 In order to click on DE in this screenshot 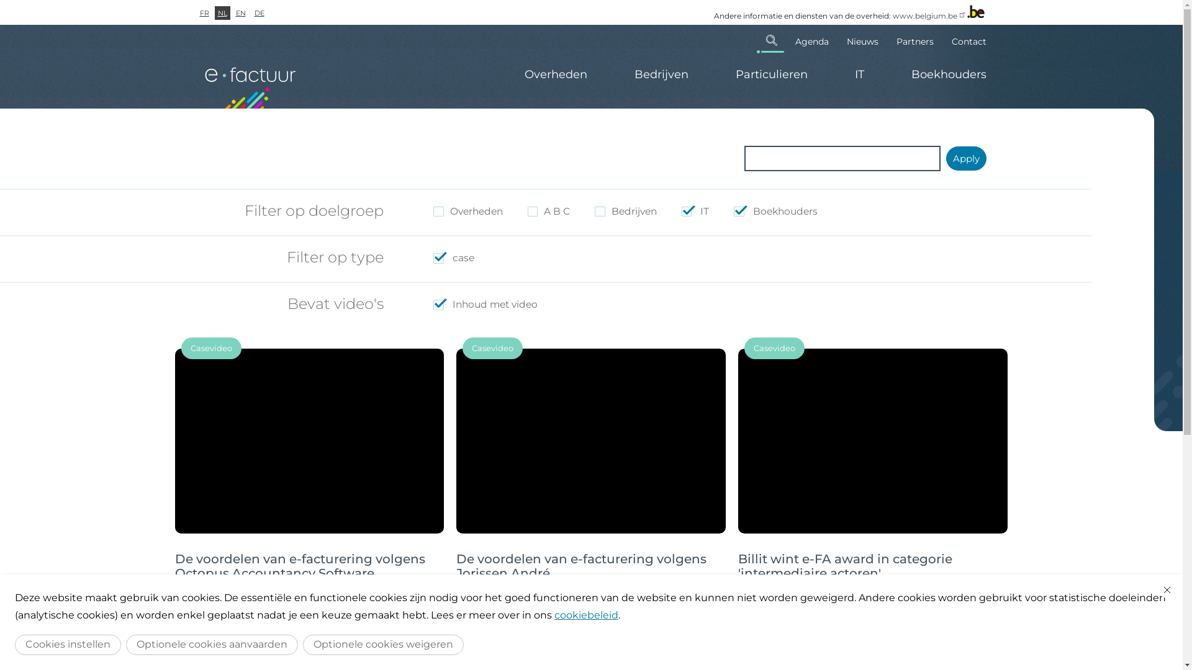, I will do `click(259, 13)`.